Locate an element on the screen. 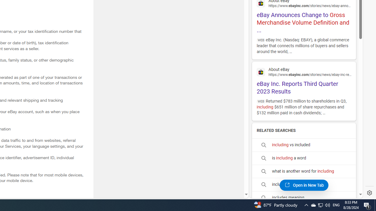 The height and width of the screenshot is (211, 376). including vs included is located at coordinates (304, 145).